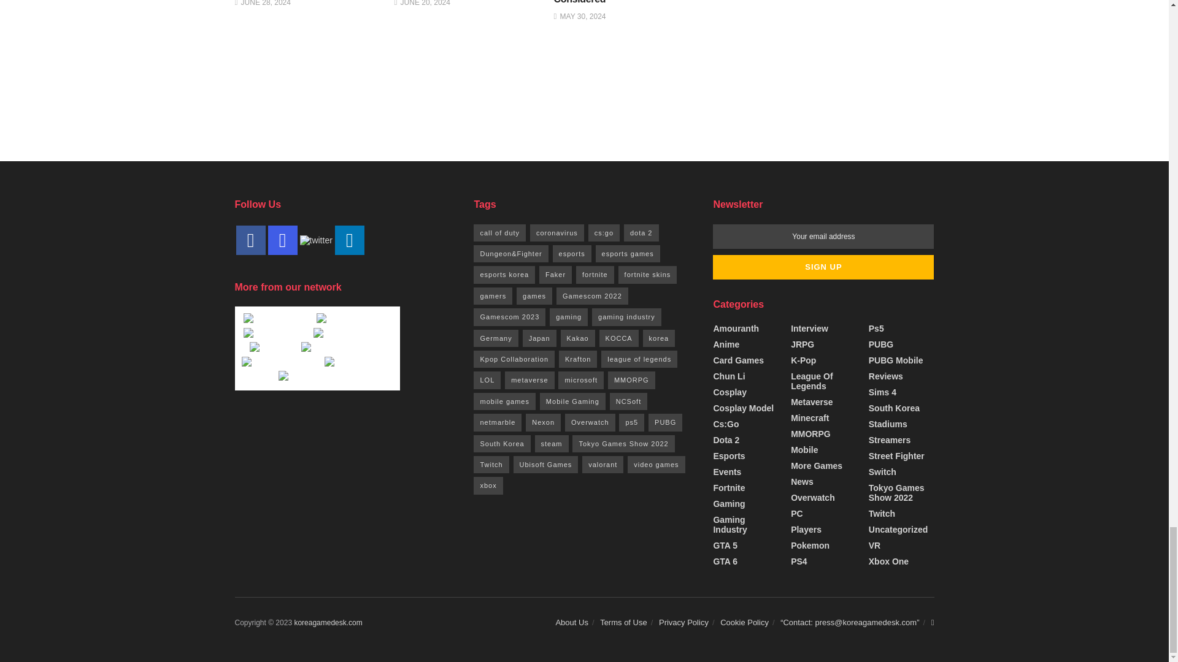  What do you see at coordinates (315, 240) in the screenshot?
I see `twitter` at bounding box center [315, 240].